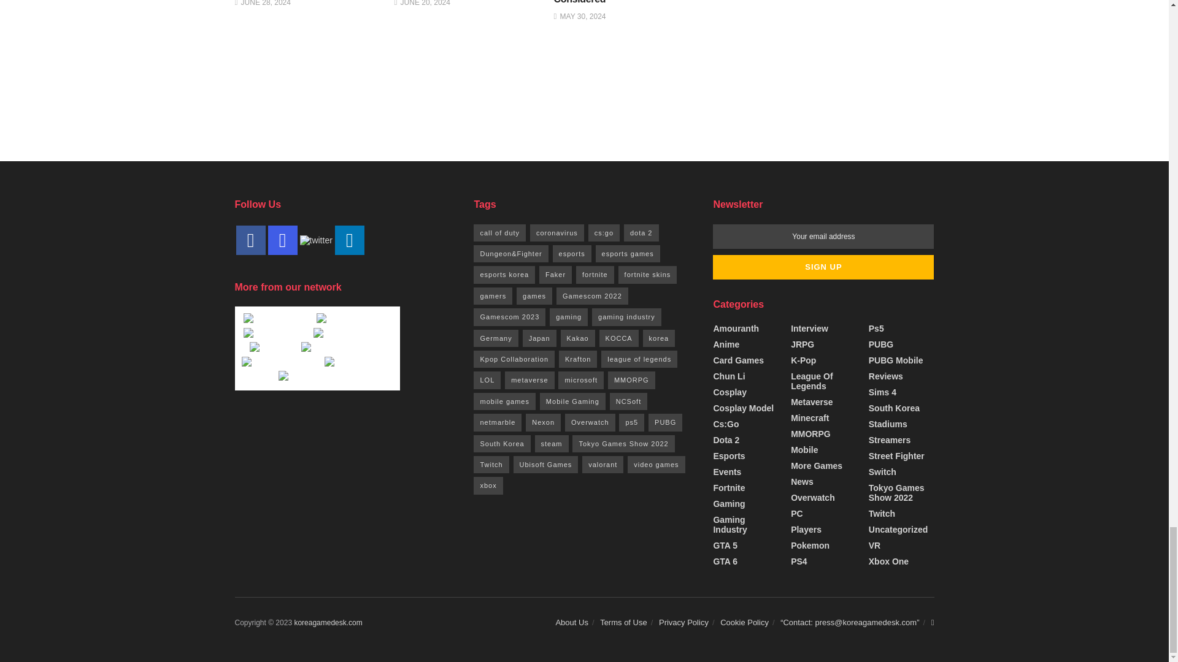  What do you see at coordinates (315, 240) in the screenshot?
I see `twitter` at bounding box center [315, 240].